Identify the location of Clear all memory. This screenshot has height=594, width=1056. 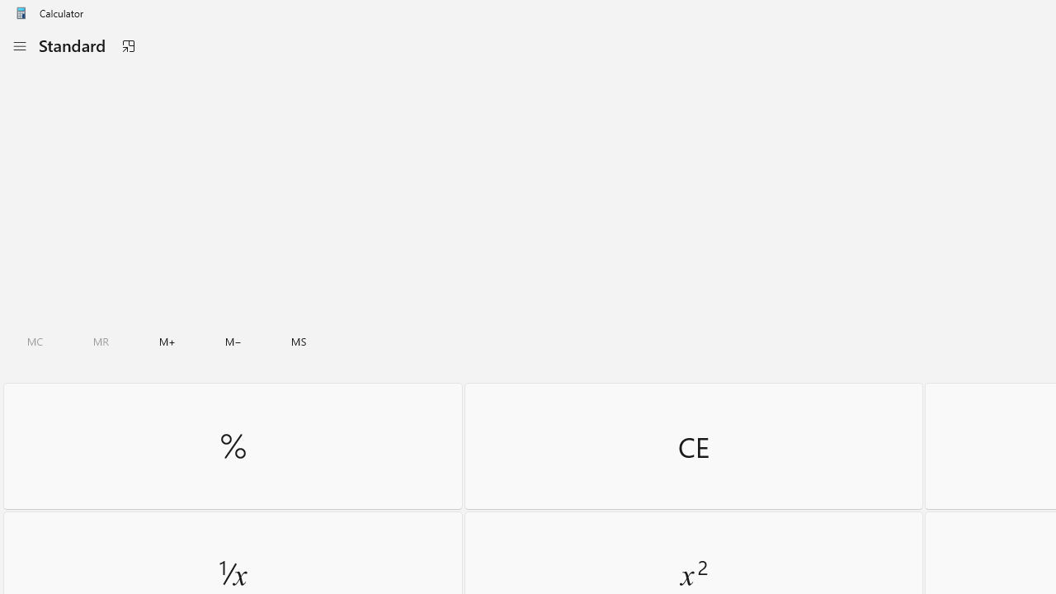
(35, 342).